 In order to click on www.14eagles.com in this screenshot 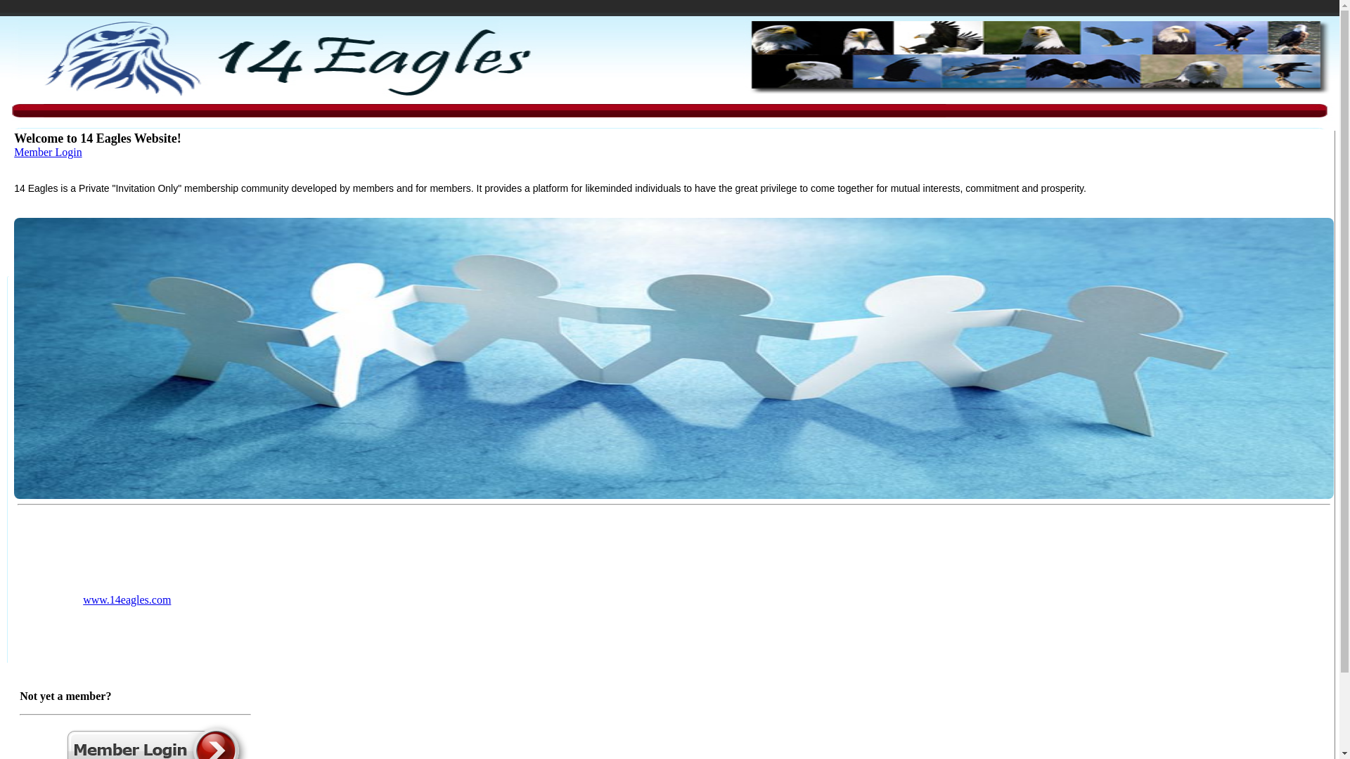, I will do `click(127, 600)`.